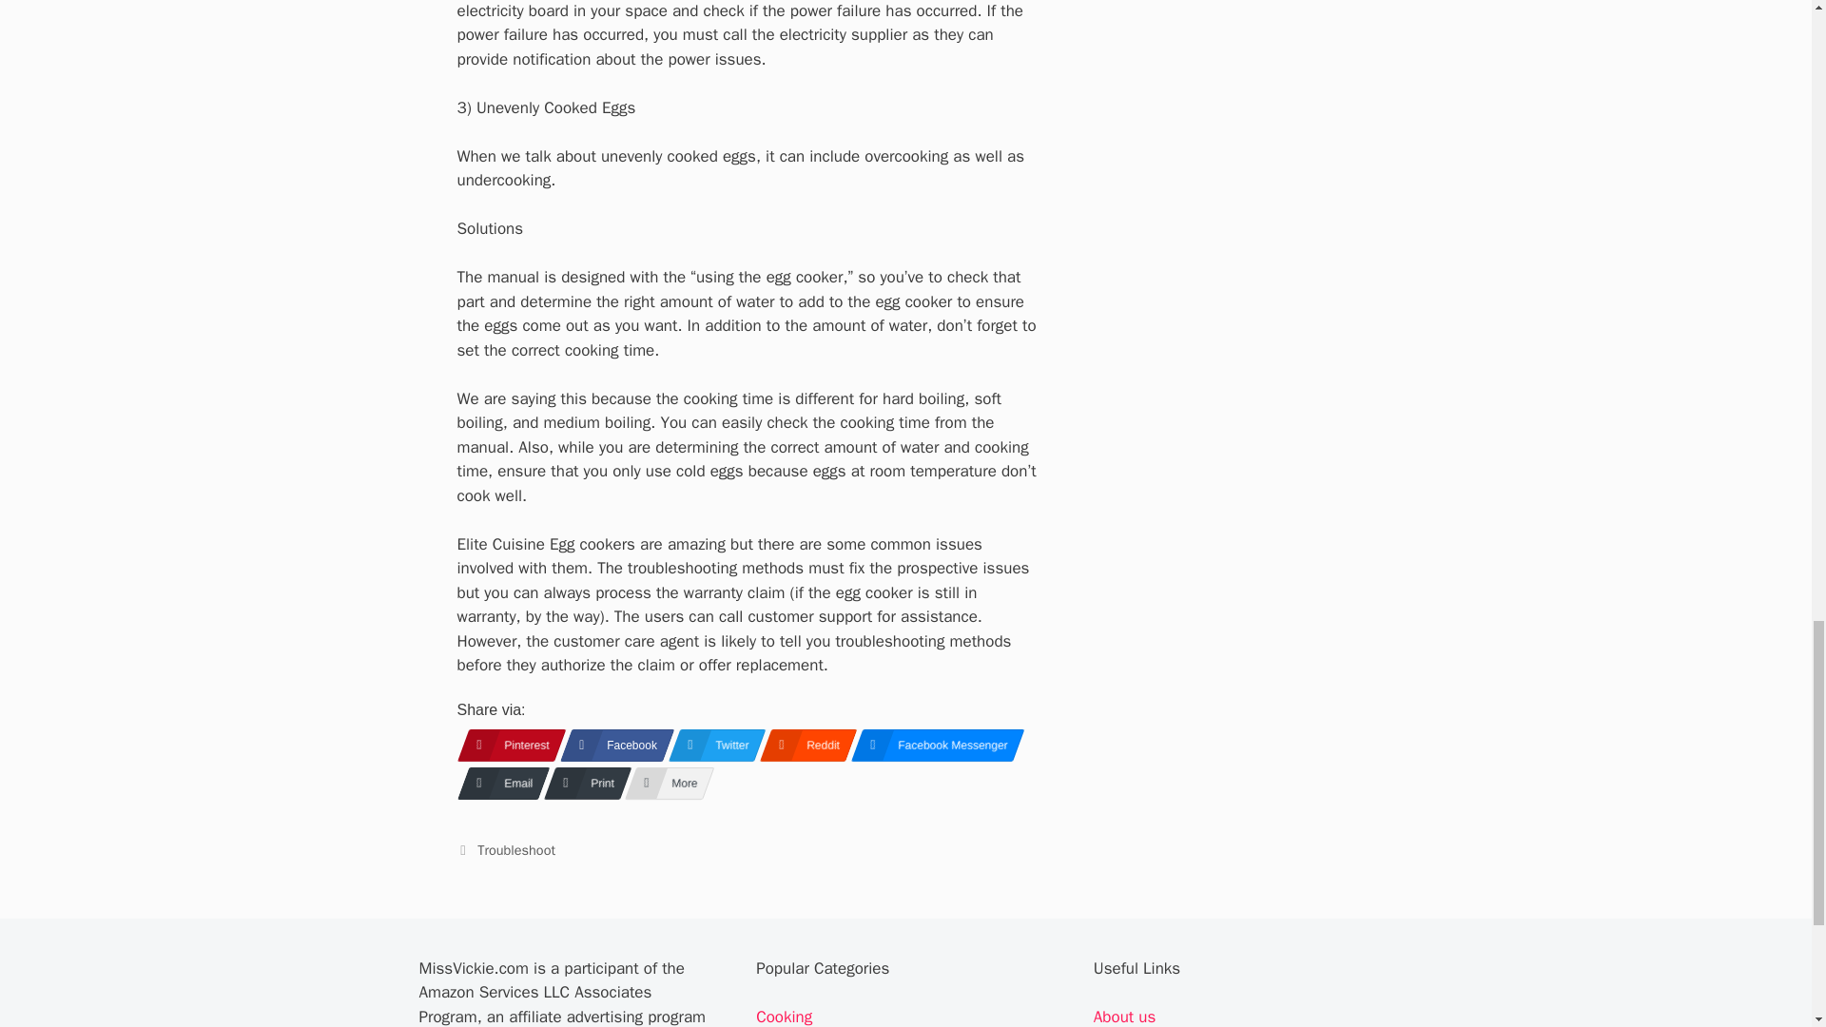 Image resolution: width=1826 pixels, height=1027 pixels. What do you see at coordinates (710, 746) in the screenshot?
I see `Twitter` at bounding box center [710, 746].